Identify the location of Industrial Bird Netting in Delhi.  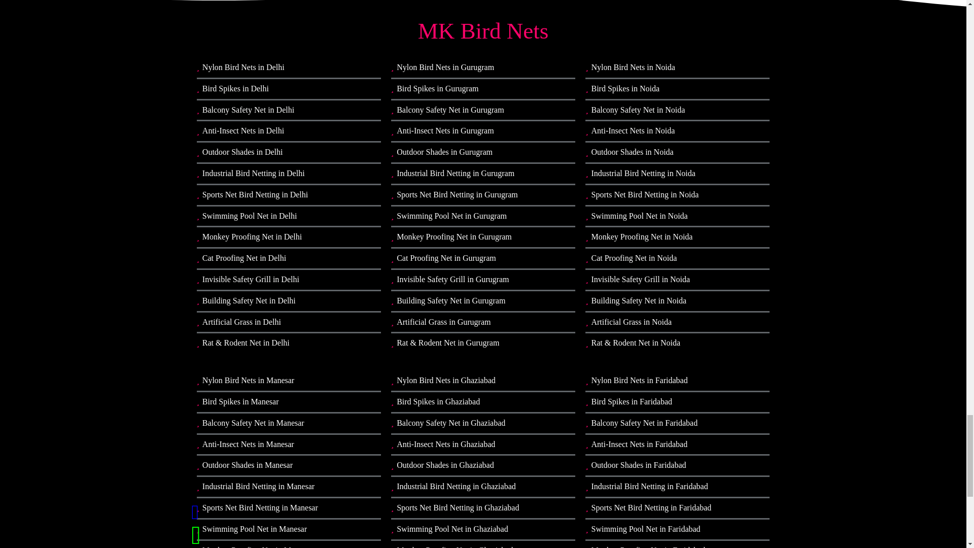
(288, 174).